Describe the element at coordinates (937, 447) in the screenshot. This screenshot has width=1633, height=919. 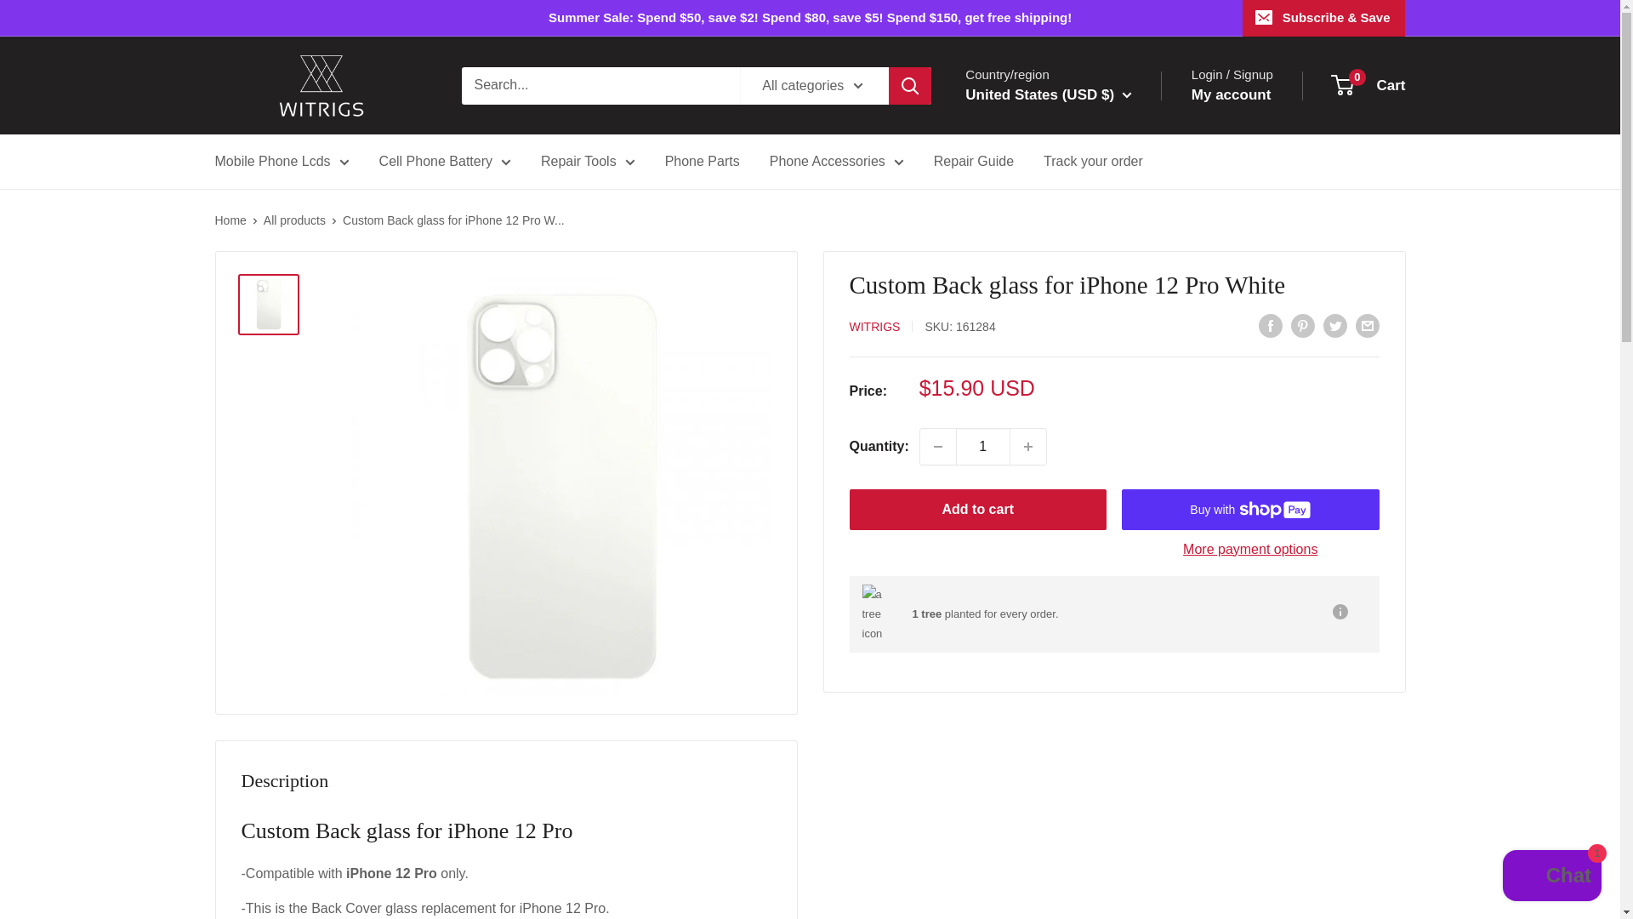
I see `Decrease quantity by 1` at that location.